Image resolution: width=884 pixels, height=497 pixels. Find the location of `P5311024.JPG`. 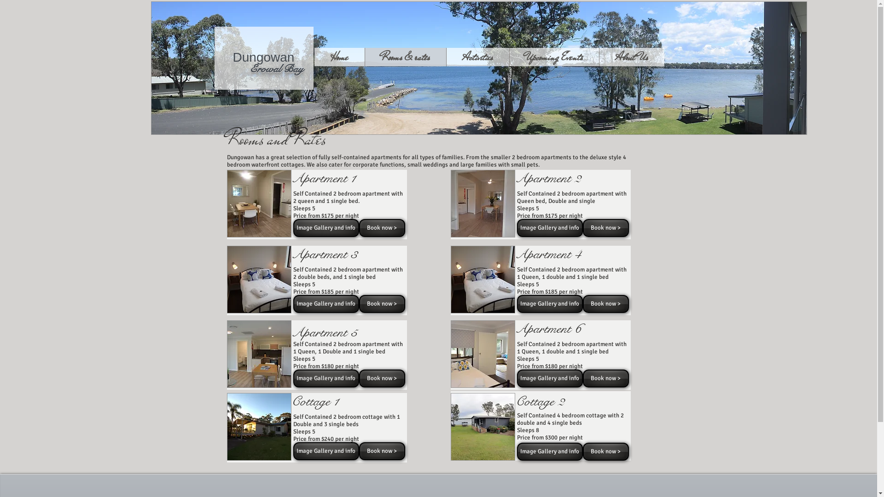

P5311024.JPG is located at coordinates (259, 203).